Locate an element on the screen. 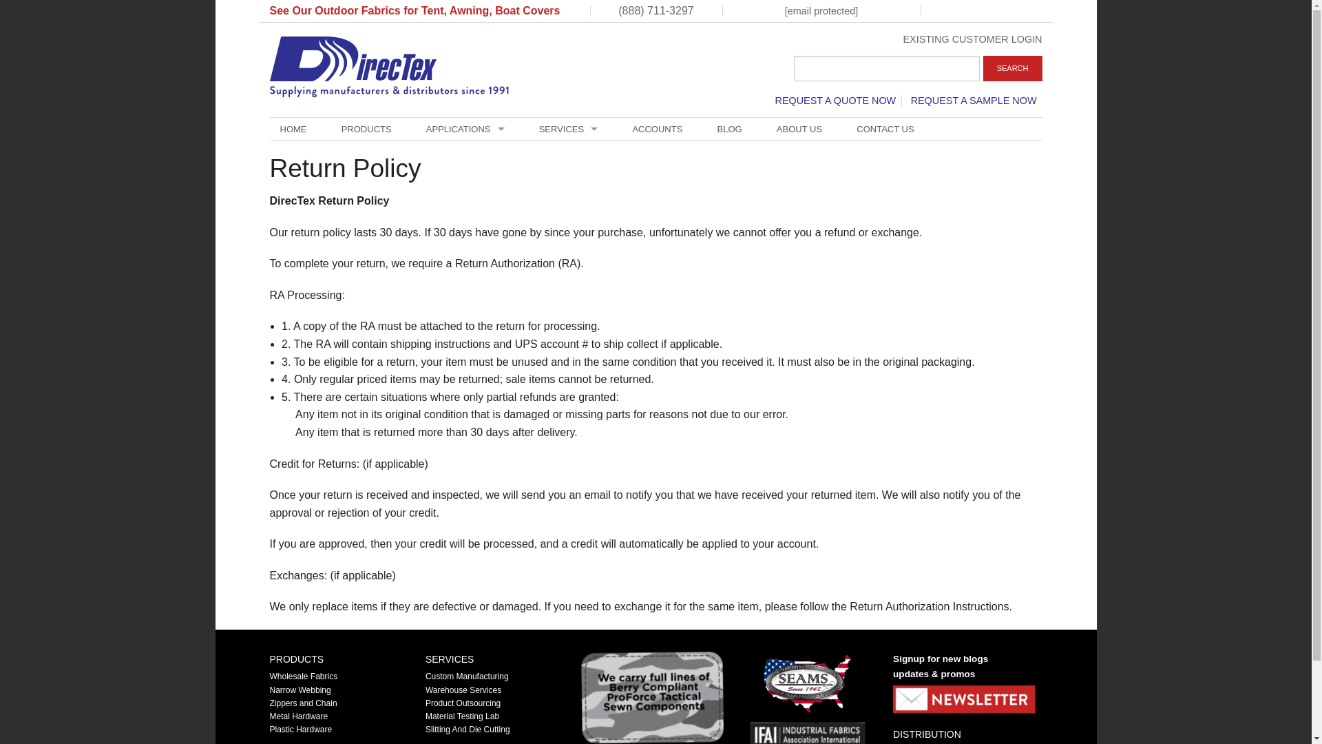 The height and width of the screenshot is (744, 1322). REQUEST A SAMPLE NOW is located at coordinates (974, 101).